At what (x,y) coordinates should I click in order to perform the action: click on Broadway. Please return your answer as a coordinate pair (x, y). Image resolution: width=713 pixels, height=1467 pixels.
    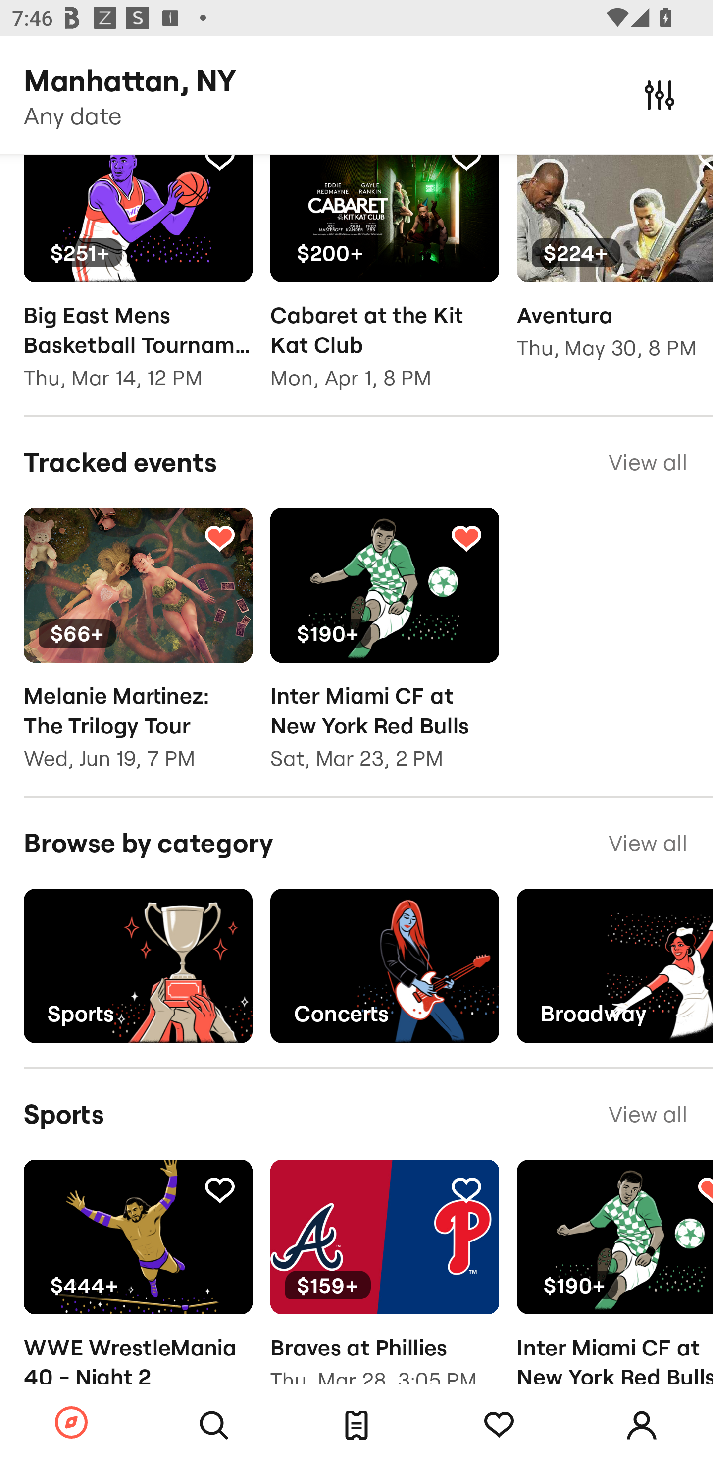
    Looking at the image, I should click on (615, 965).